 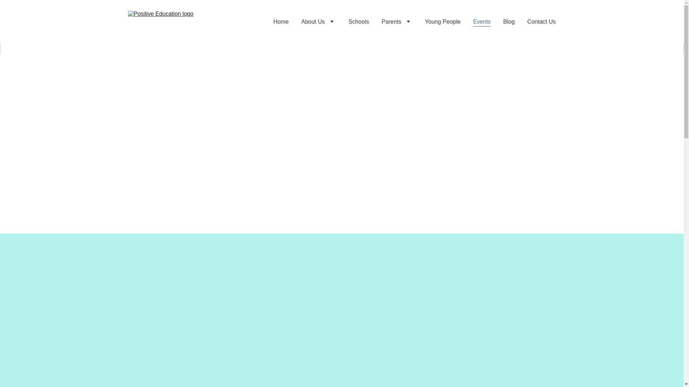 I want to click on Parents, so click(x=391, y=21).